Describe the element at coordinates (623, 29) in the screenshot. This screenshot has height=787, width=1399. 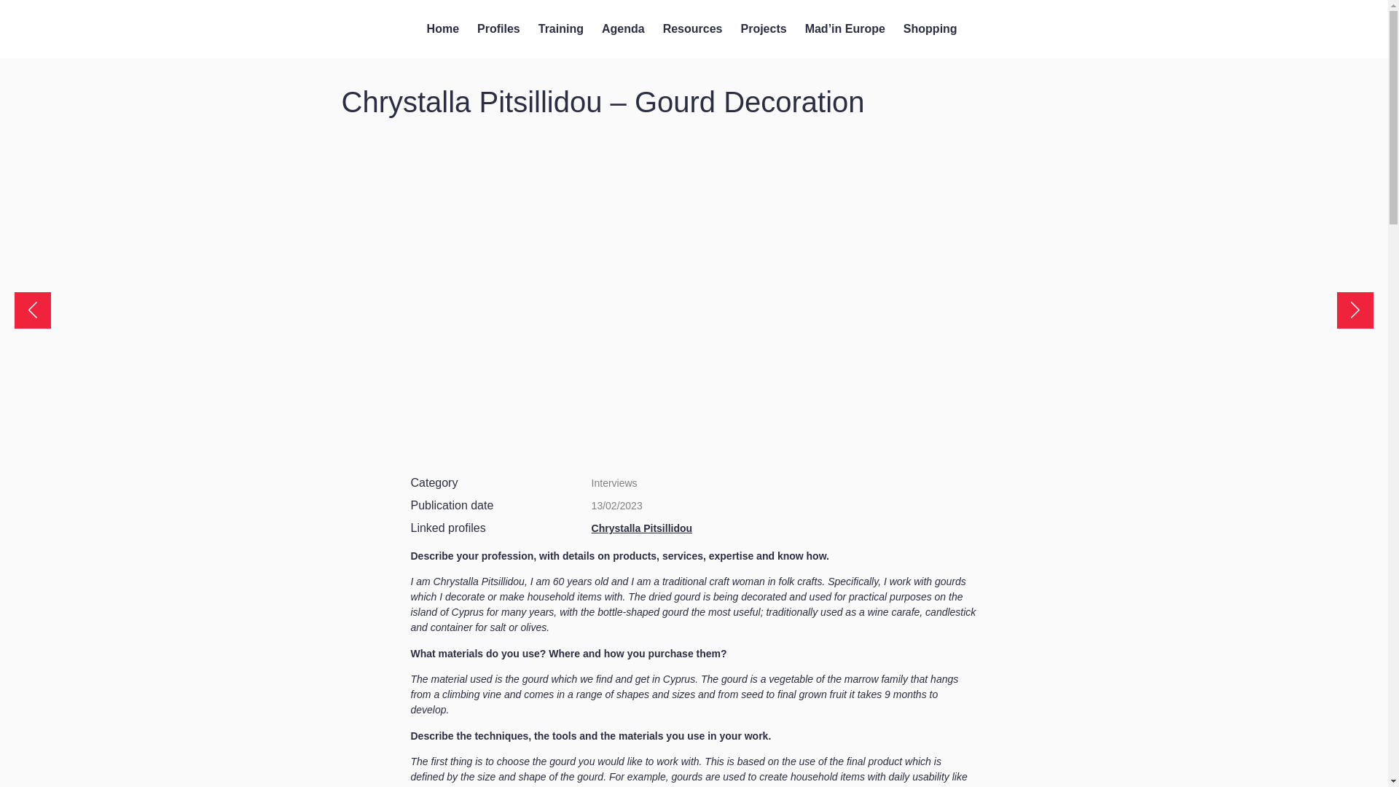
I see `Agenda` at that location.